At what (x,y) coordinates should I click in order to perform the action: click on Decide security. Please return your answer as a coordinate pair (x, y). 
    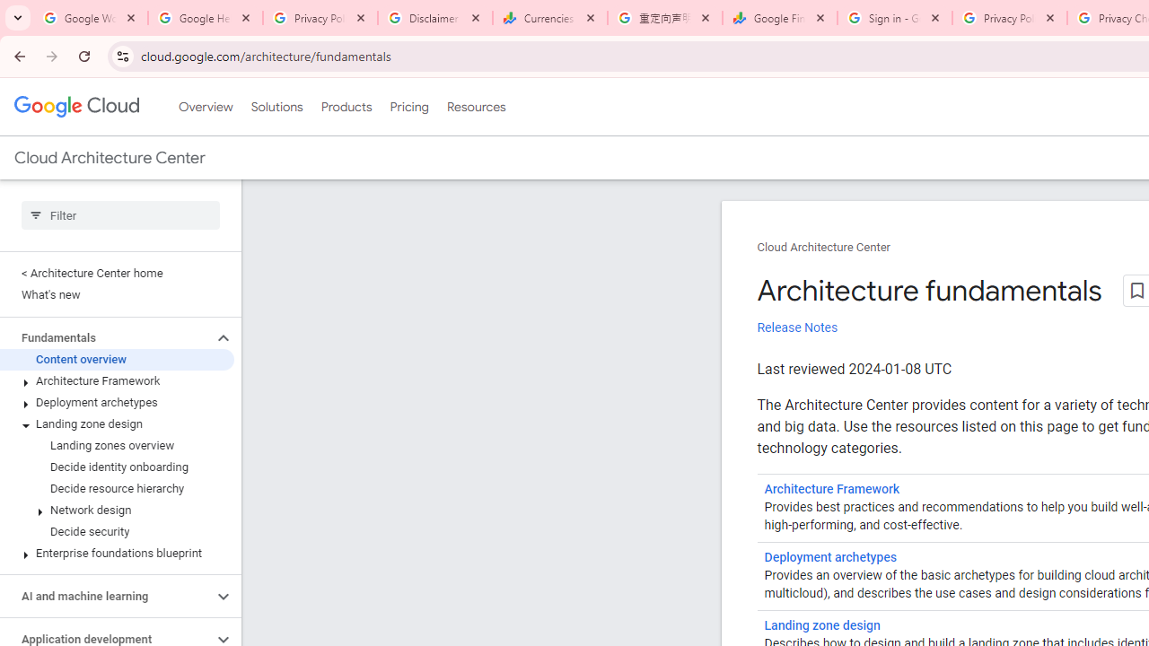
    Looking at the image, I should click on (117, 531).